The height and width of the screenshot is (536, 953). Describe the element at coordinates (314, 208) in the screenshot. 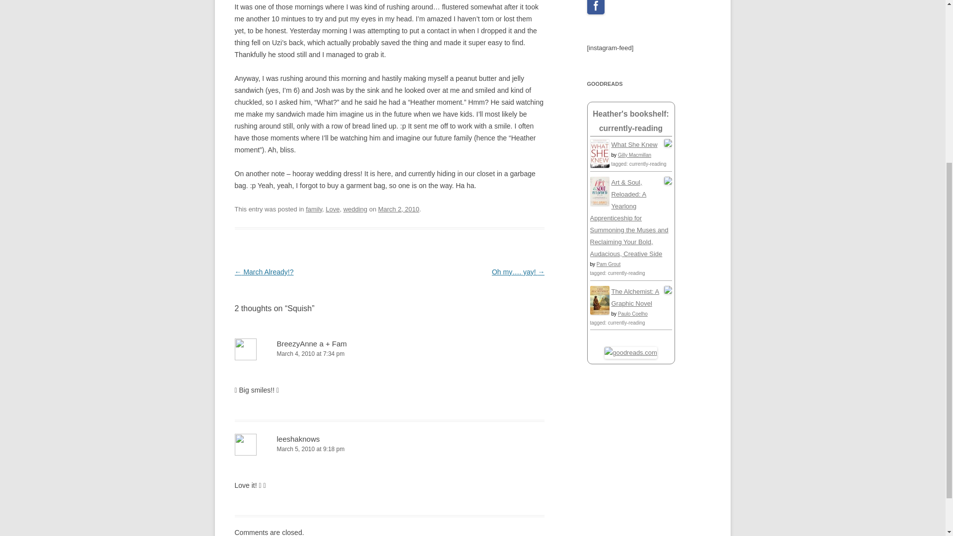

I see `family` at that location.